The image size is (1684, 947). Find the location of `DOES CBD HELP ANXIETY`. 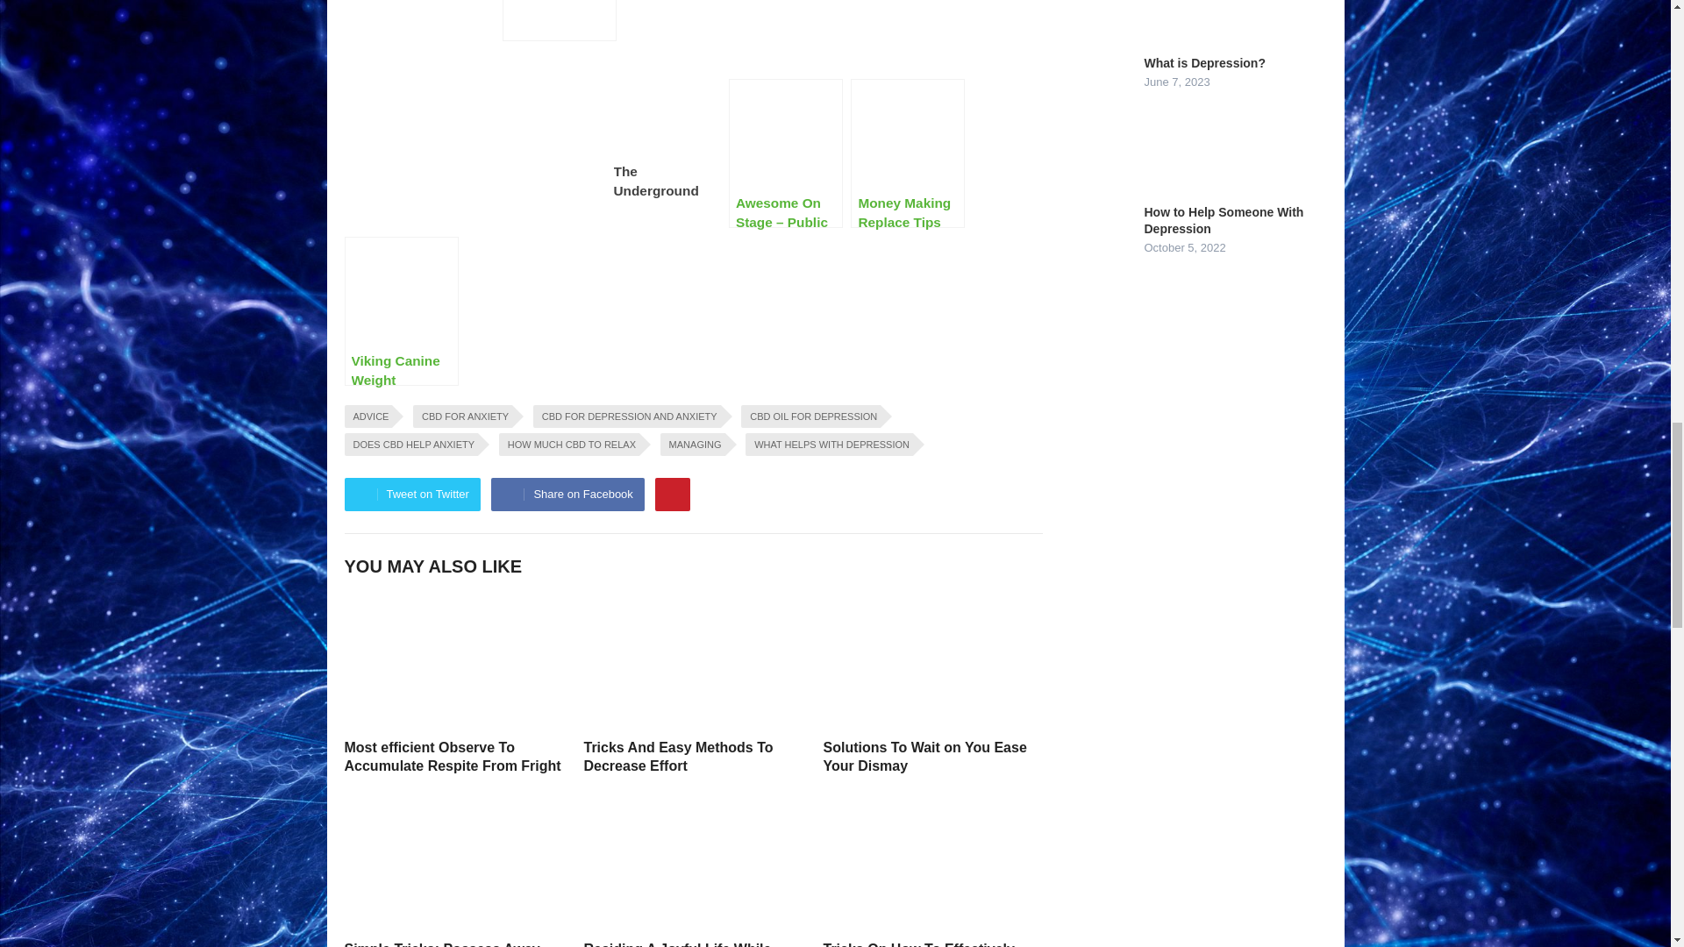

DOES CBD HELP ANXIETY is located at coordinates (410, 444).